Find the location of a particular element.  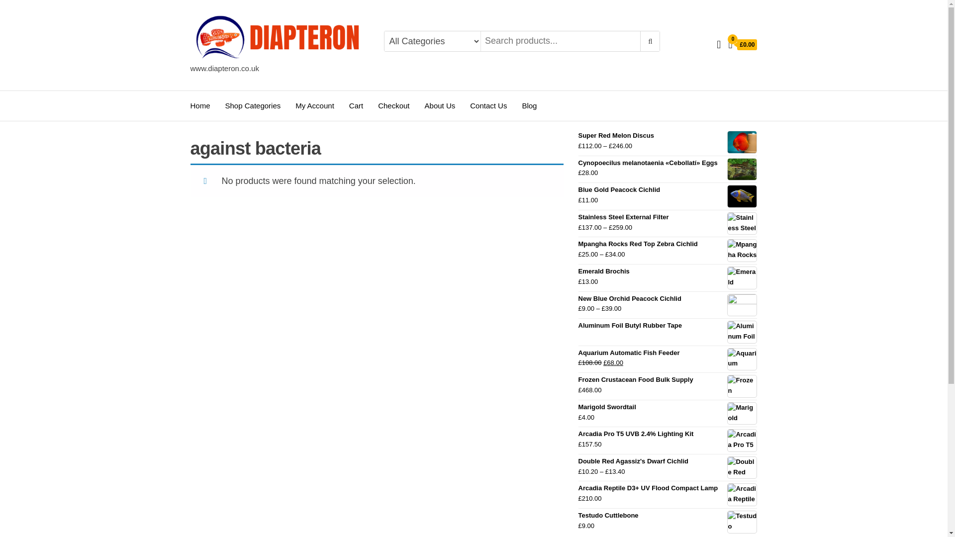

Cart is located at coordinates (356, 105).